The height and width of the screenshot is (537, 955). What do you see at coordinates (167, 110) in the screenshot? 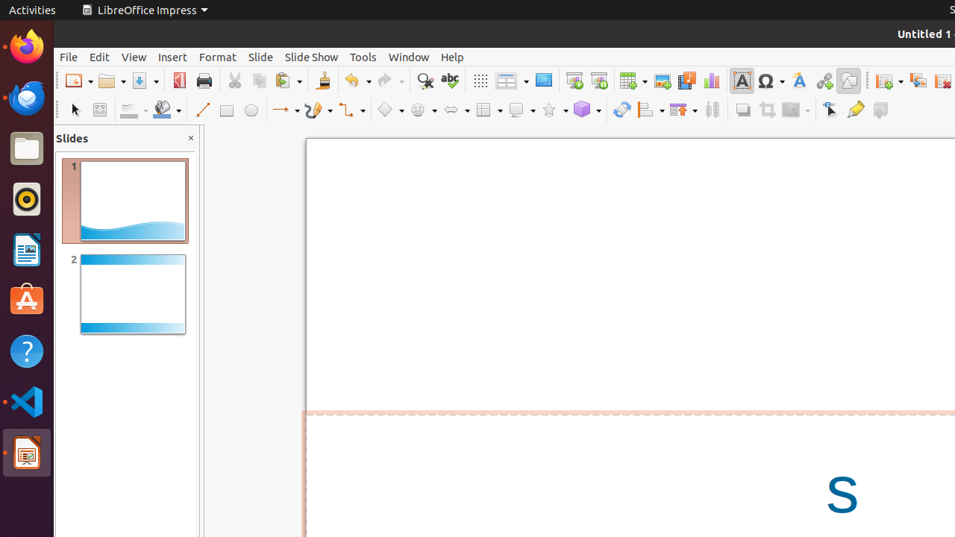
I see `Fill Color` at bounding box center [167, 110].